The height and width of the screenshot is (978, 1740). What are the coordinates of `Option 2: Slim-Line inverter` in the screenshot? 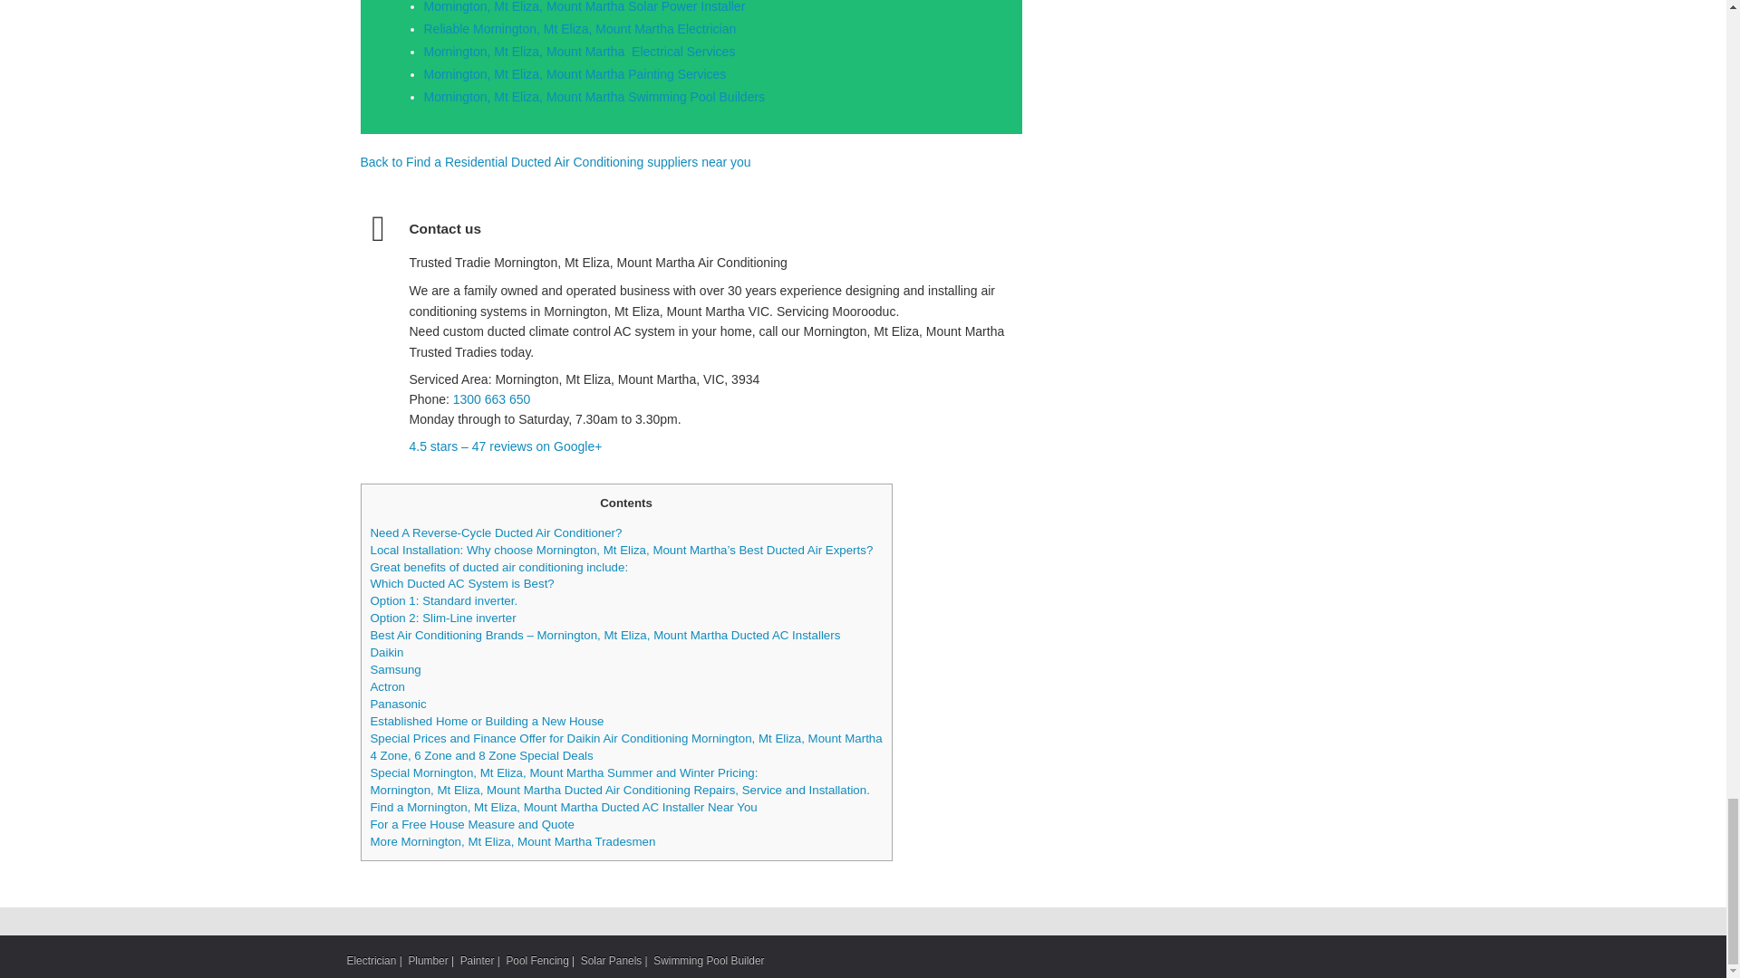 It's located at (442, 618).